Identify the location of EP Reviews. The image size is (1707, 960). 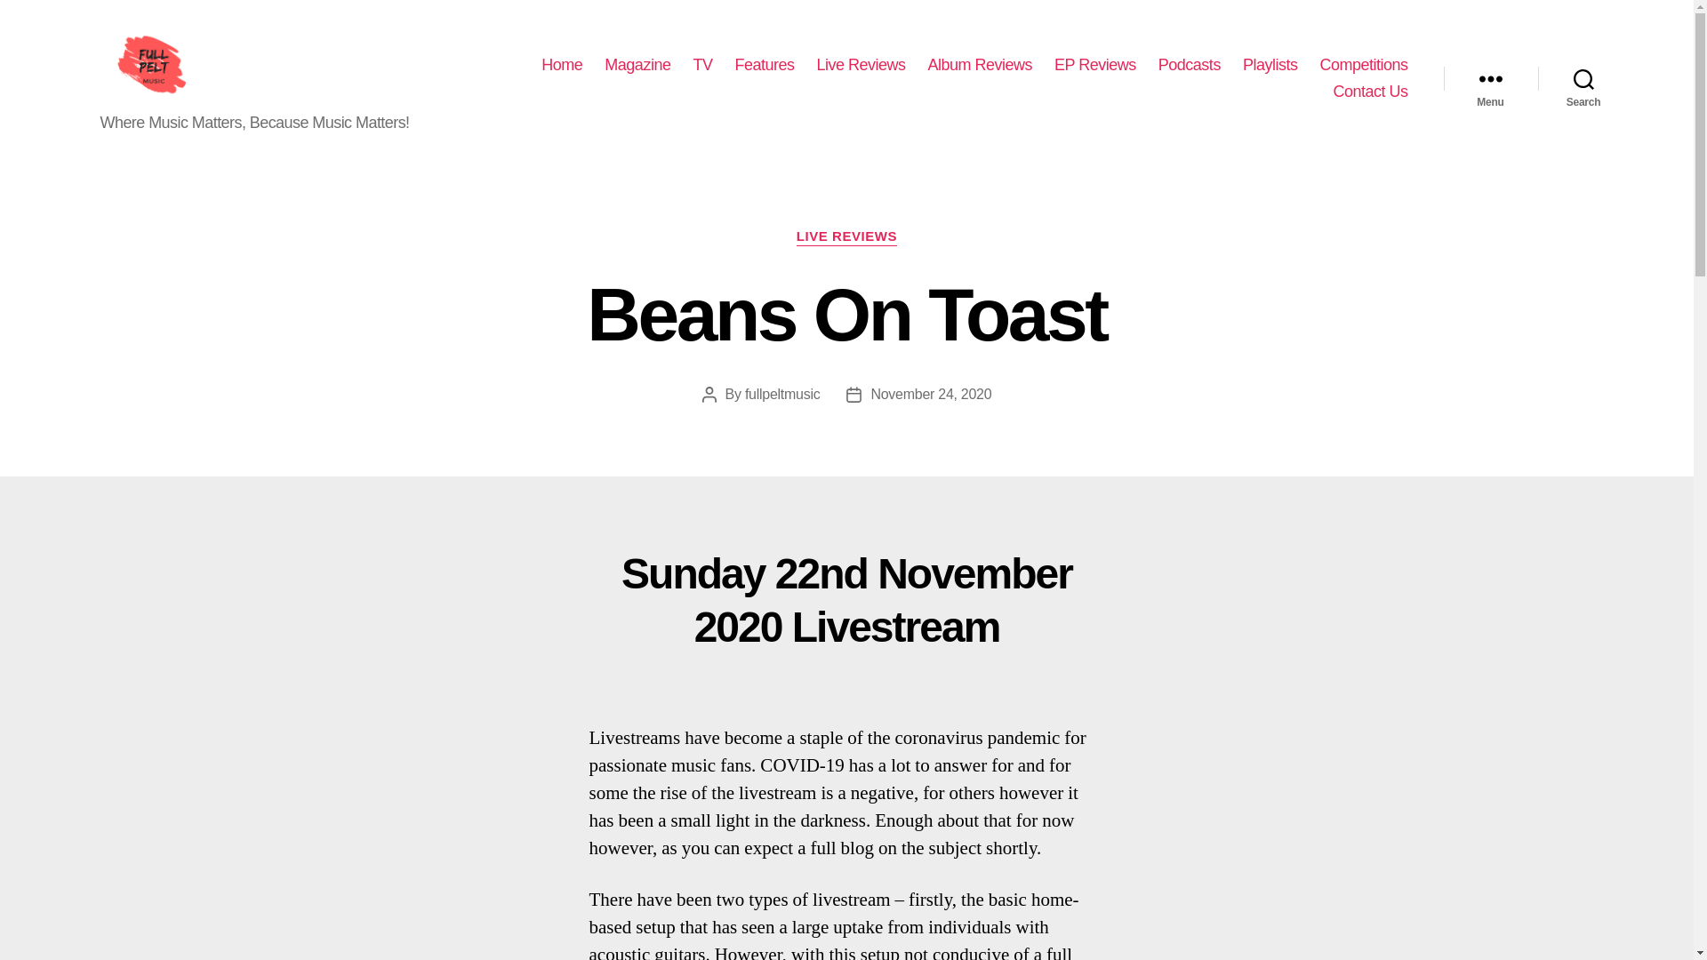
(1095, 66).